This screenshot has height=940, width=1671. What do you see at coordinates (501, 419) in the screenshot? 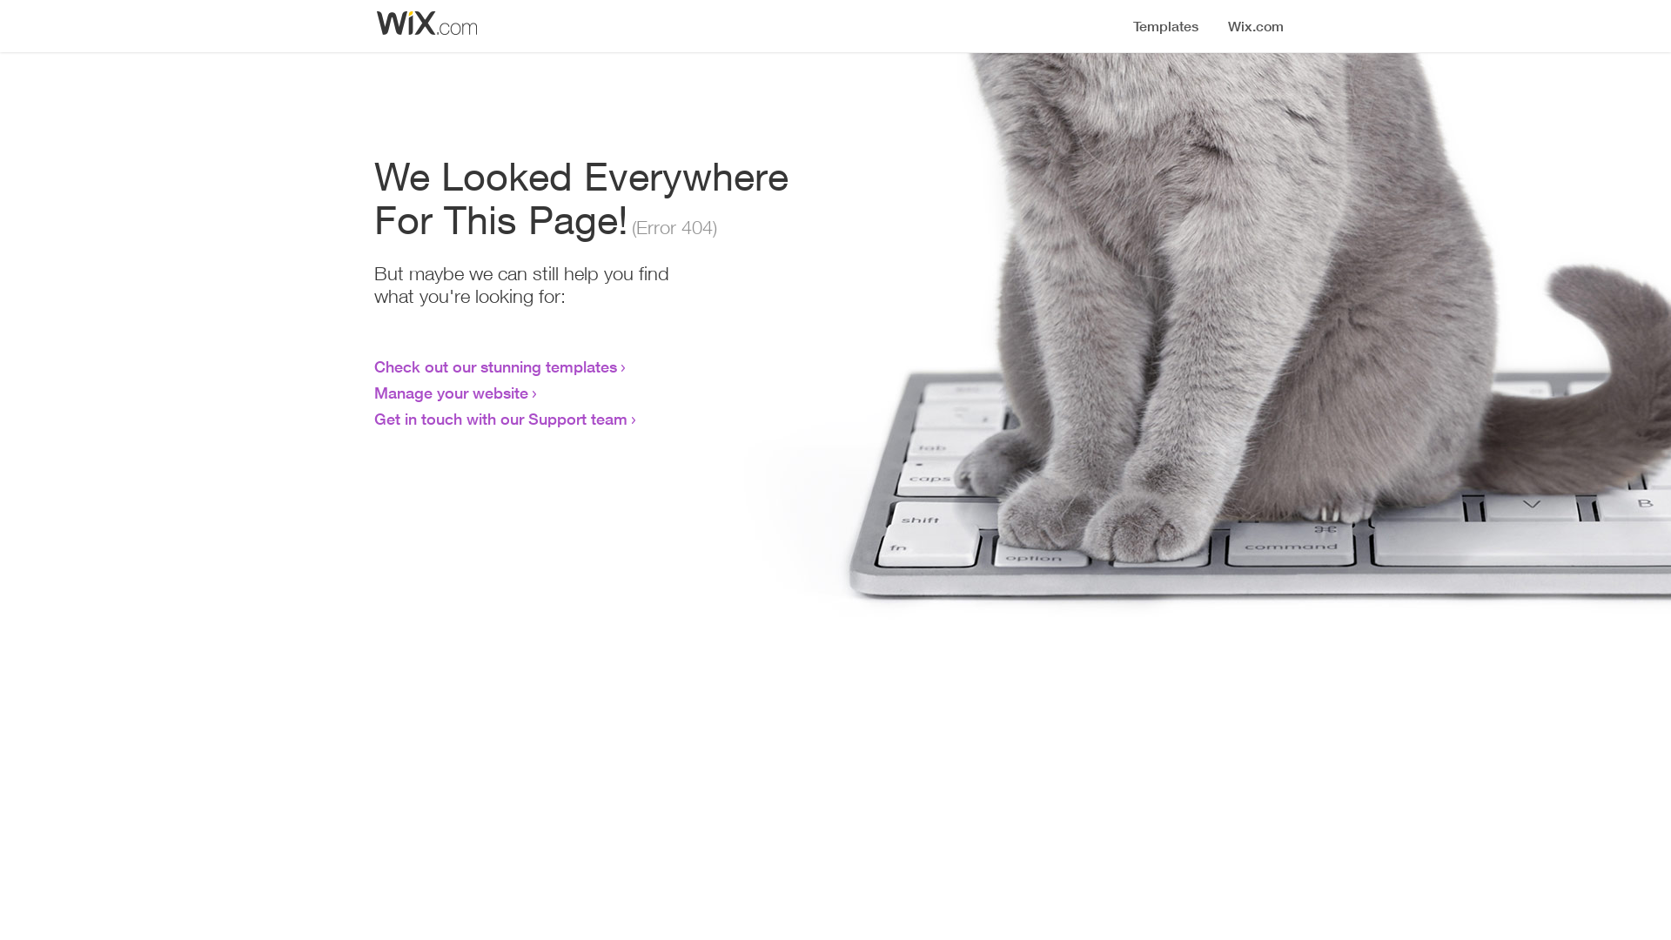
I see `Get in touch with our Support team` at bounding box center [501, 419].